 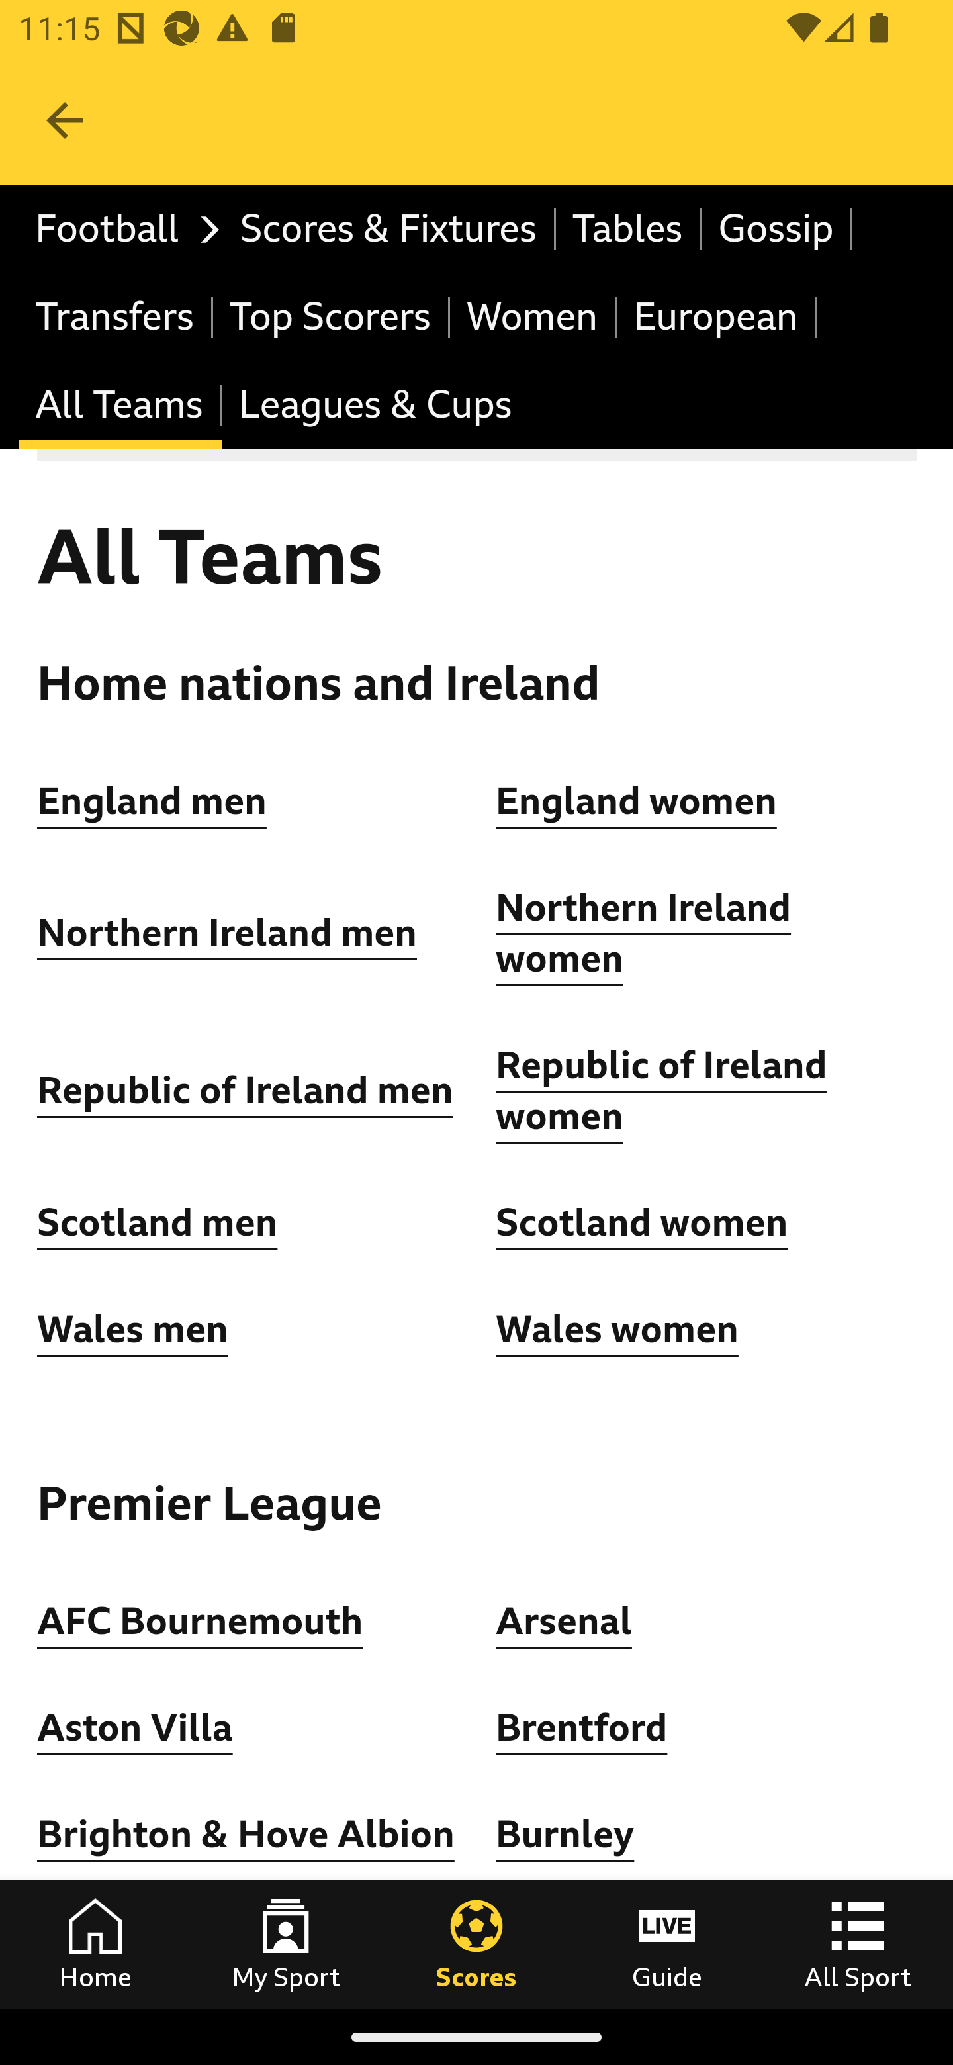 I want to click on Burnley, so click(x=565, y=1835).